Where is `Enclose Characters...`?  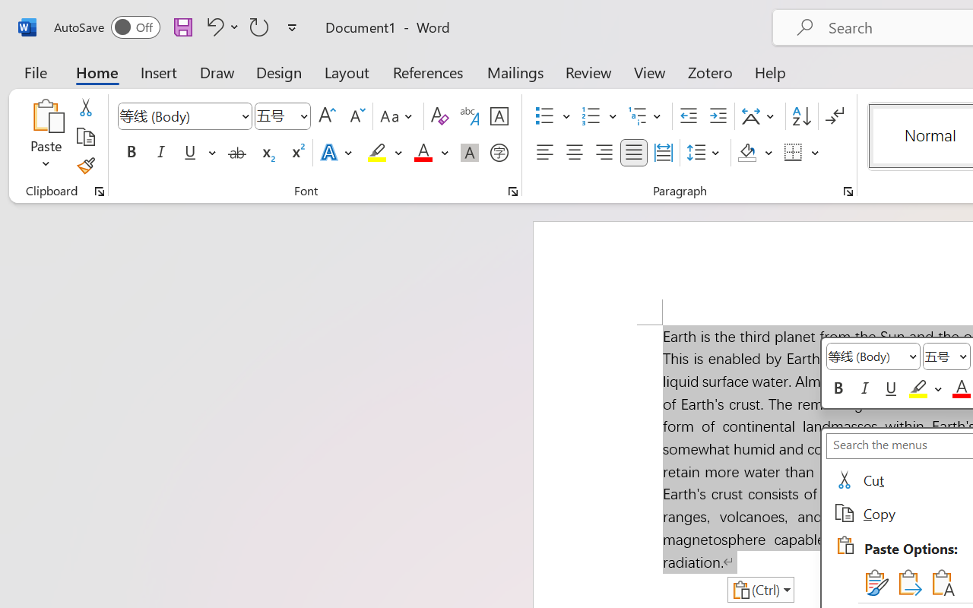 Enclose Characters... is located at coordinates (499, 153).